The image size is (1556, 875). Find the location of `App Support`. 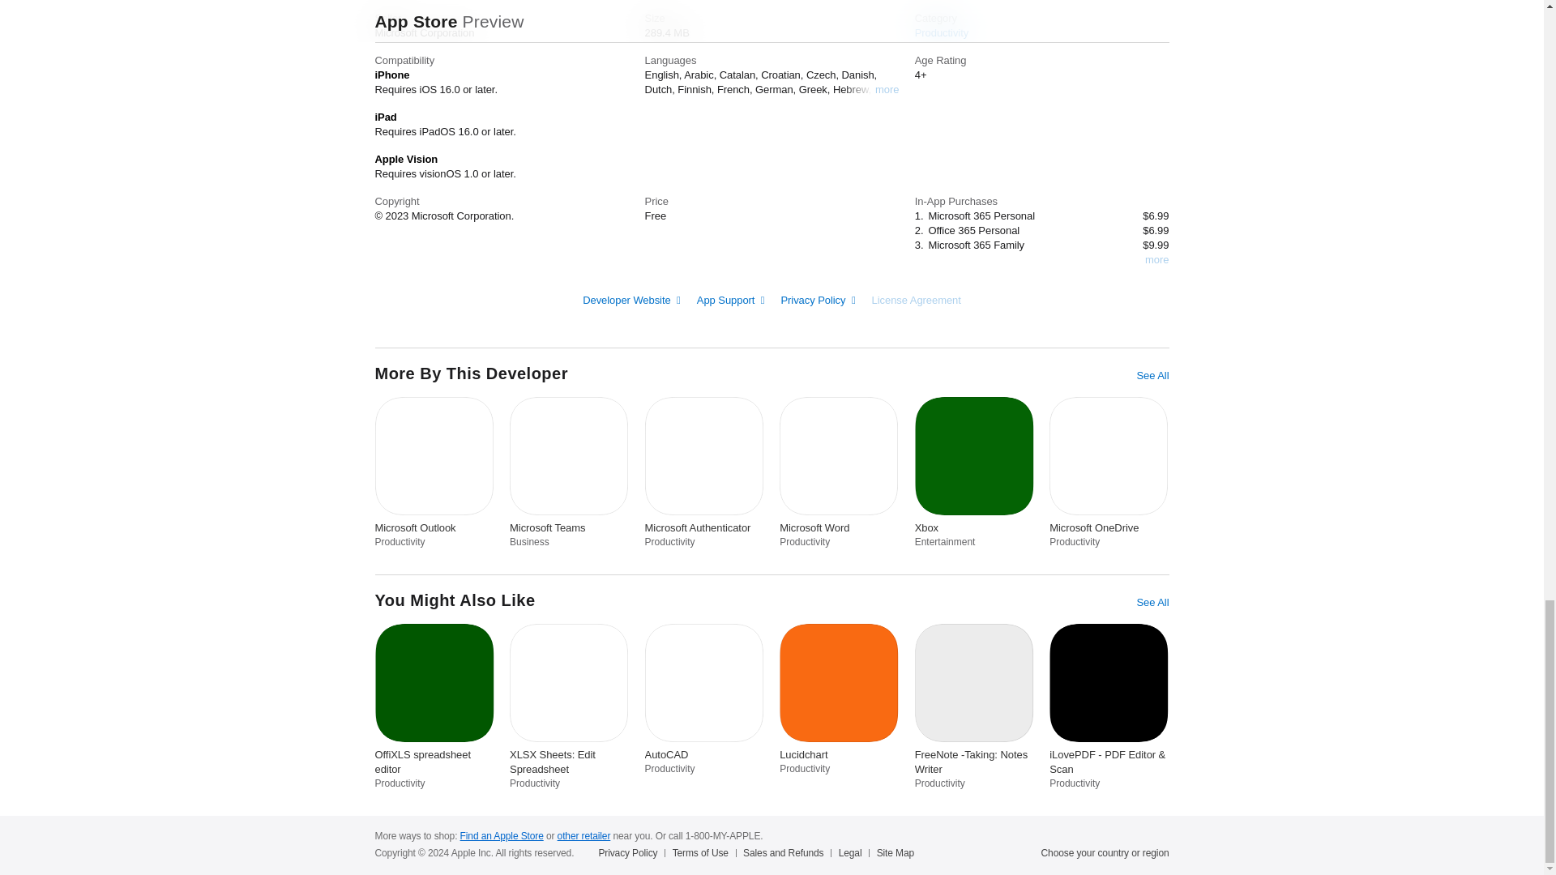

App Support is located at coordinates (731, 300).